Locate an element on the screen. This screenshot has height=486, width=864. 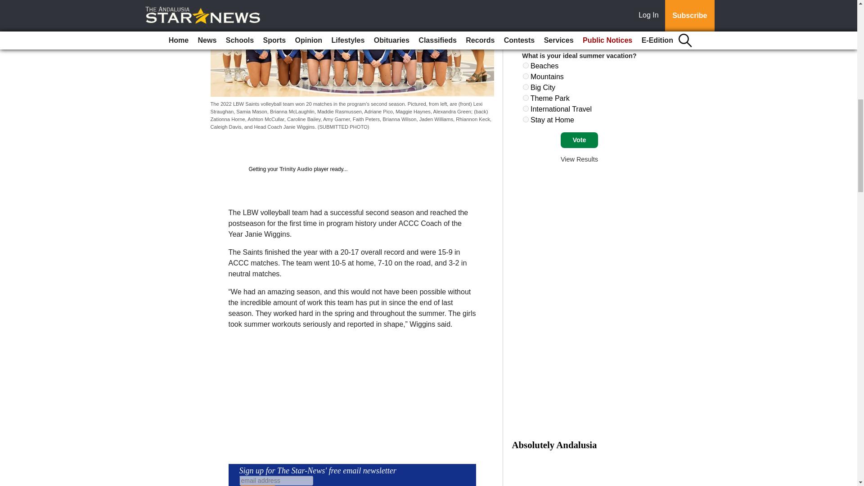
Subscribe is located at coordinates (257, 486).